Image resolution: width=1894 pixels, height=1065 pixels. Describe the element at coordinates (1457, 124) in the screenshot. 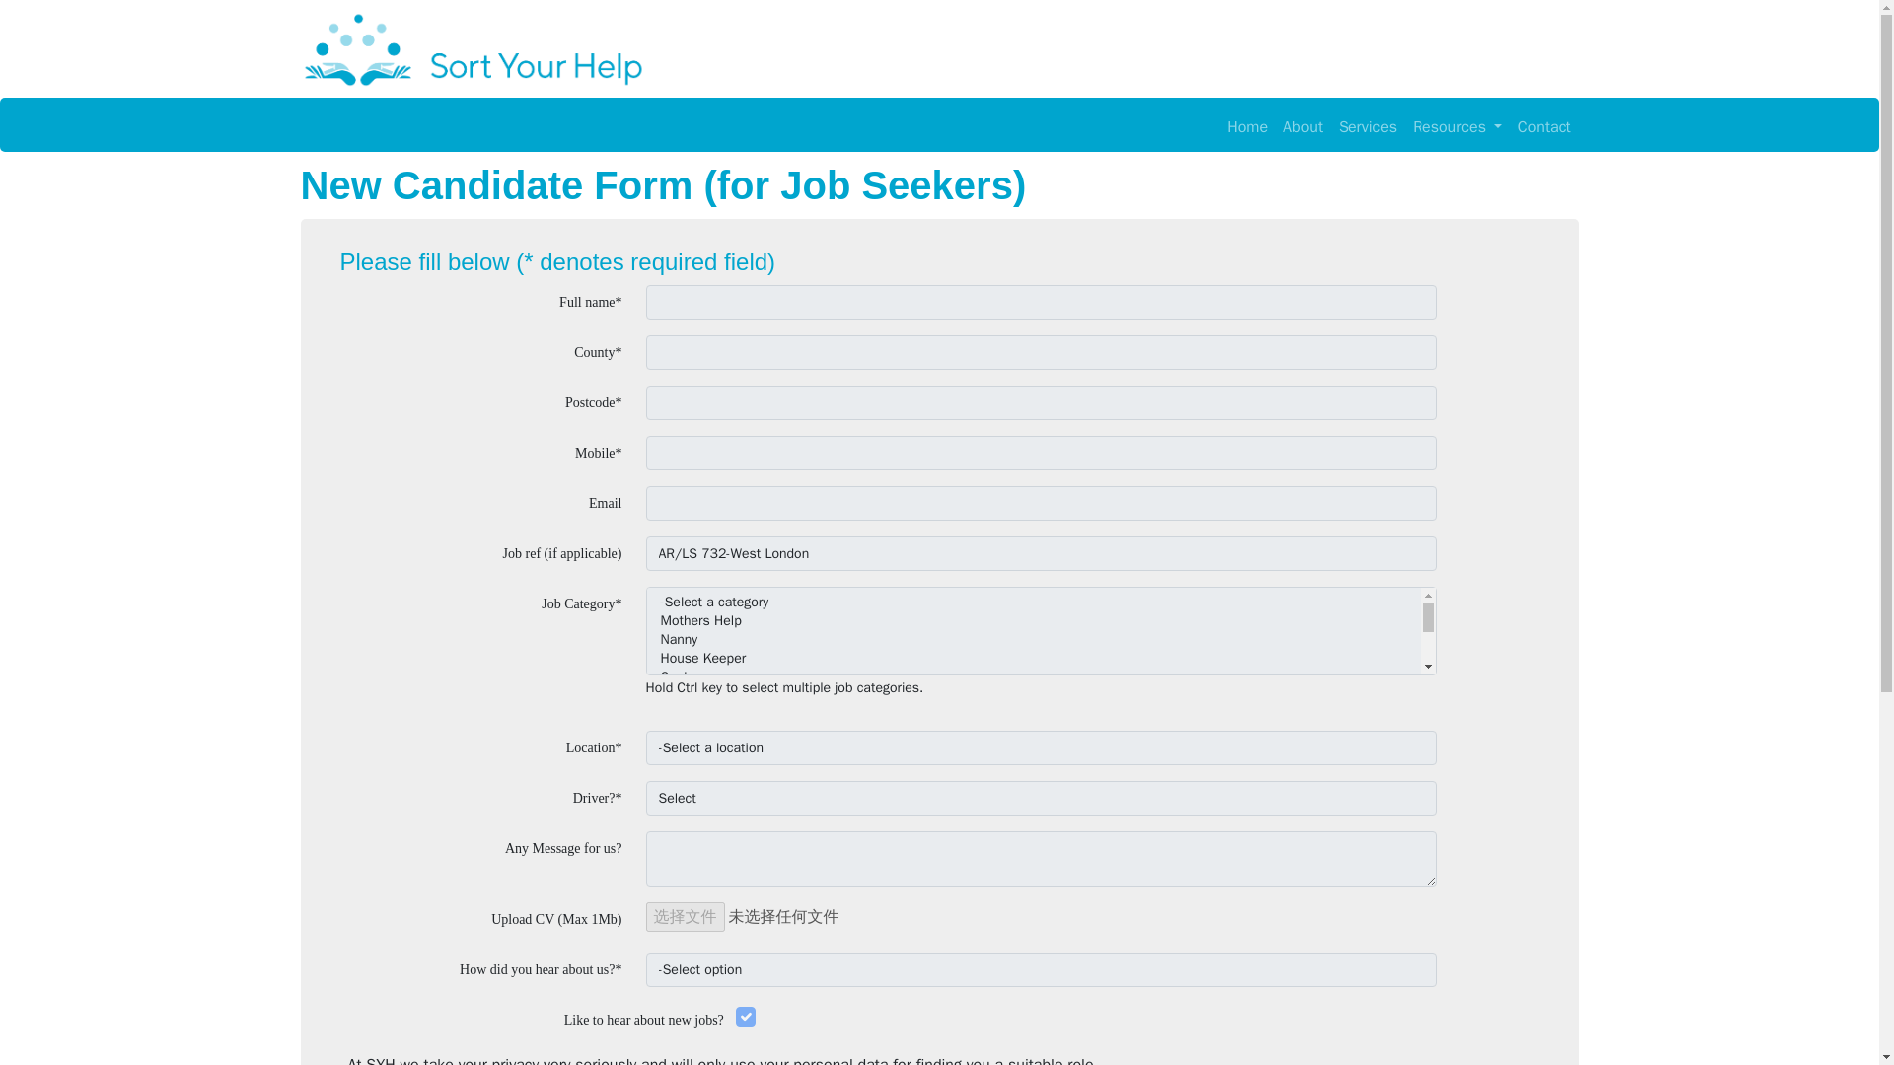

I see `Resources` at that location.